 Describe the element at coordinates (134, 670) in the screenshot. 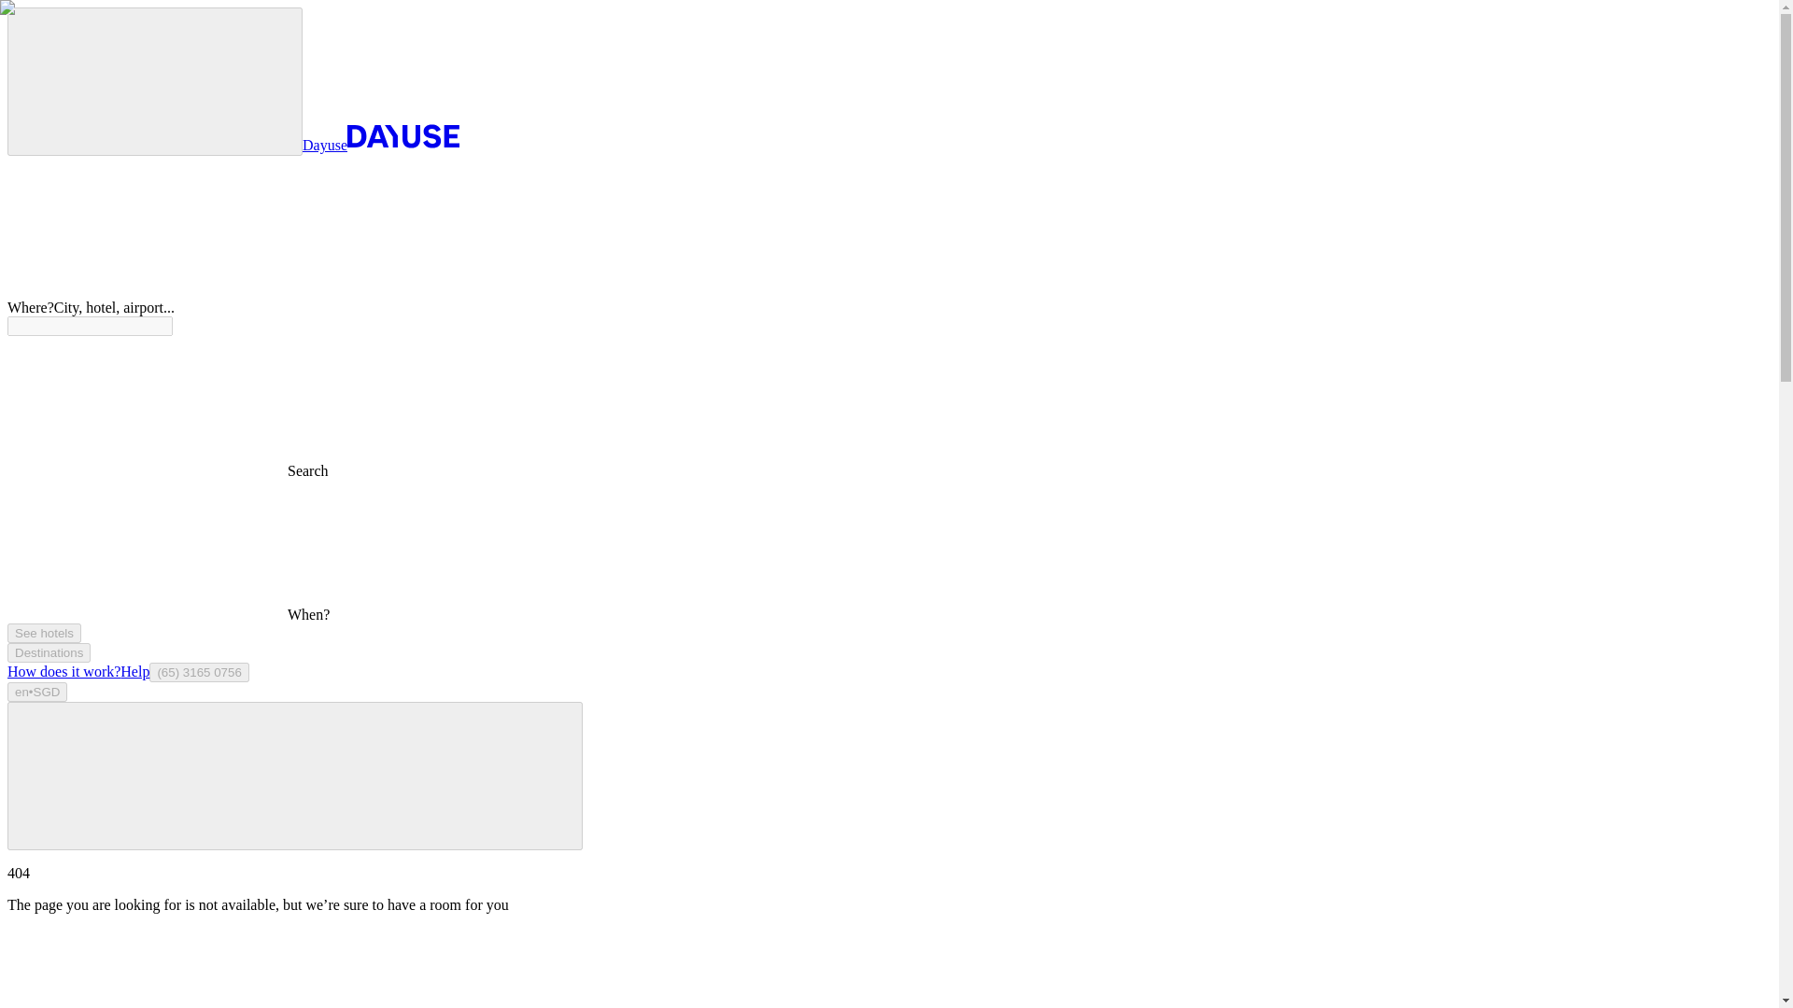

I see `Help` at that location.